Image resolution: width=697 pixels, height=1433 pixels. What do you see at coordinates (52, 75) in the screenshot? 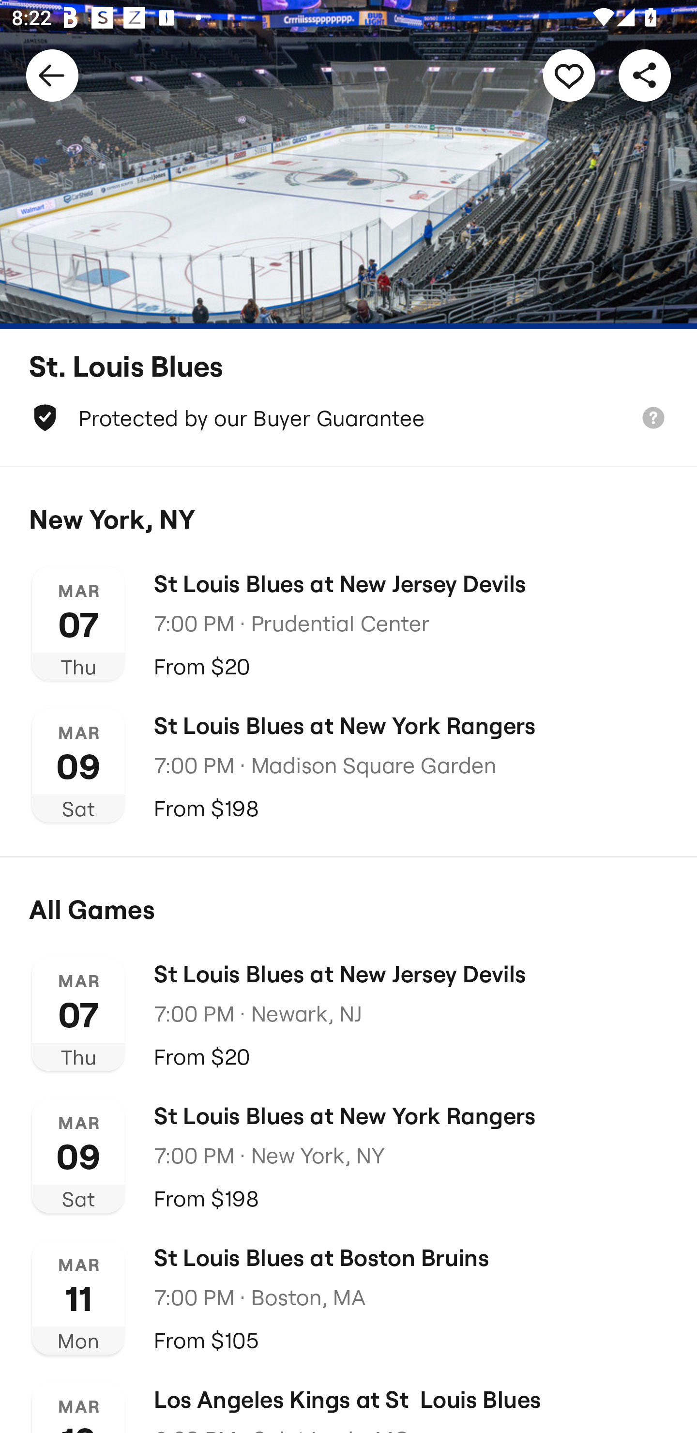
I see `Back` at bounding box center [52, 75].